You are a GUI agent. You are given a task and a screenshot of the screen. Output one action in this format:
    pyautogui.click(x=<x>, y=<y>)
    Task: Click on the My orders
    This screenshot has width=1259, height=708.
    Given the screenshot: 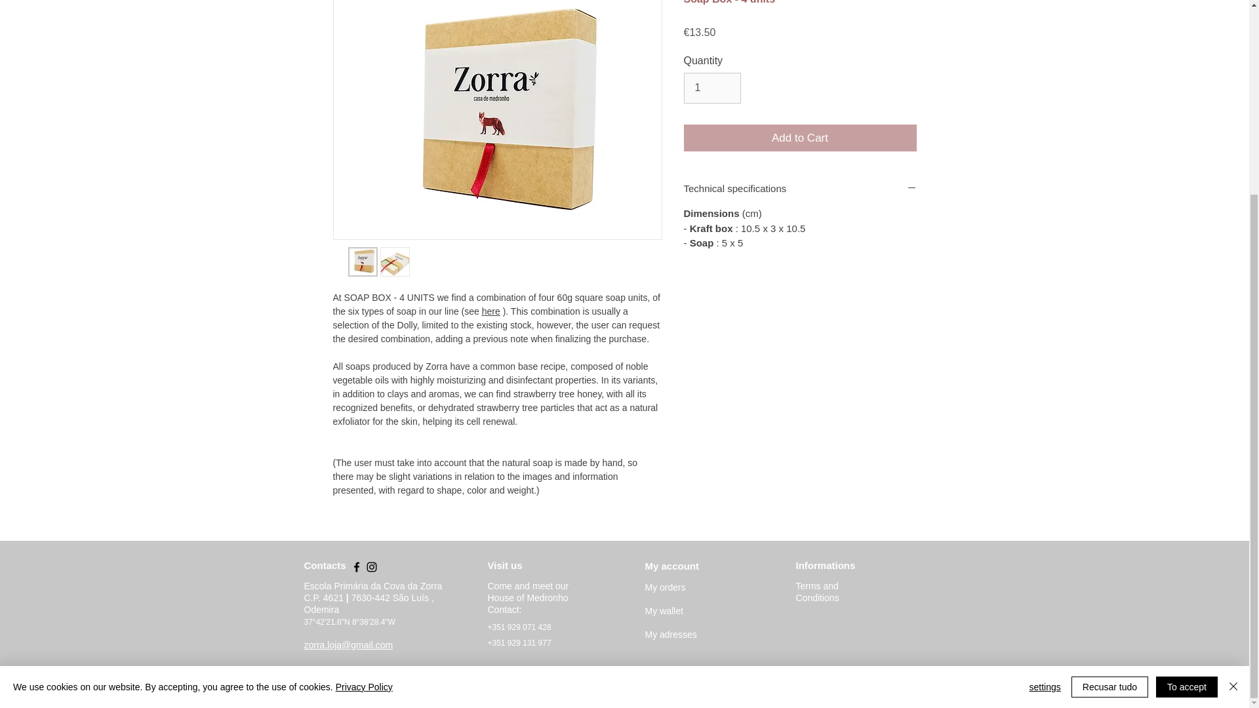 What is the action you would take?
    pyautogui.click(x=665, y=587)
    